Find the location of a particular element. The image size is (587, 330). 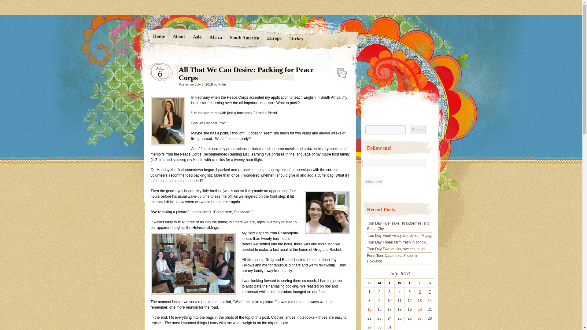

Sunday is located at coordinates (369, 283).